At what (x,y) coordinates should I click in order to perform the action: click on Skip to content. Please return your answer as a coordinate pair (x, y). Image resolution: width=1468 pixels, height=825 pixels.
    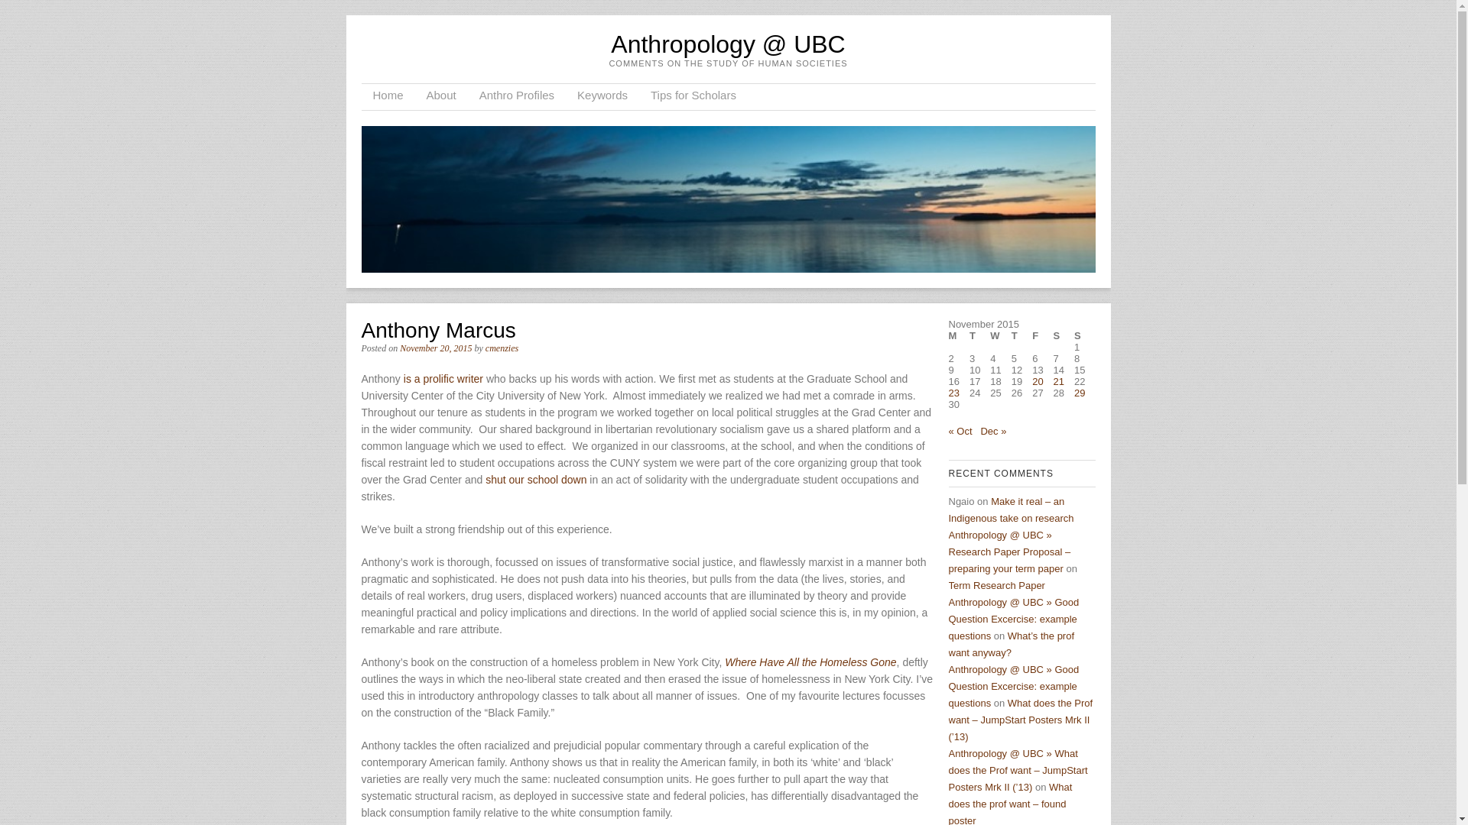
    Looking at the image, I should click on (410, 96).